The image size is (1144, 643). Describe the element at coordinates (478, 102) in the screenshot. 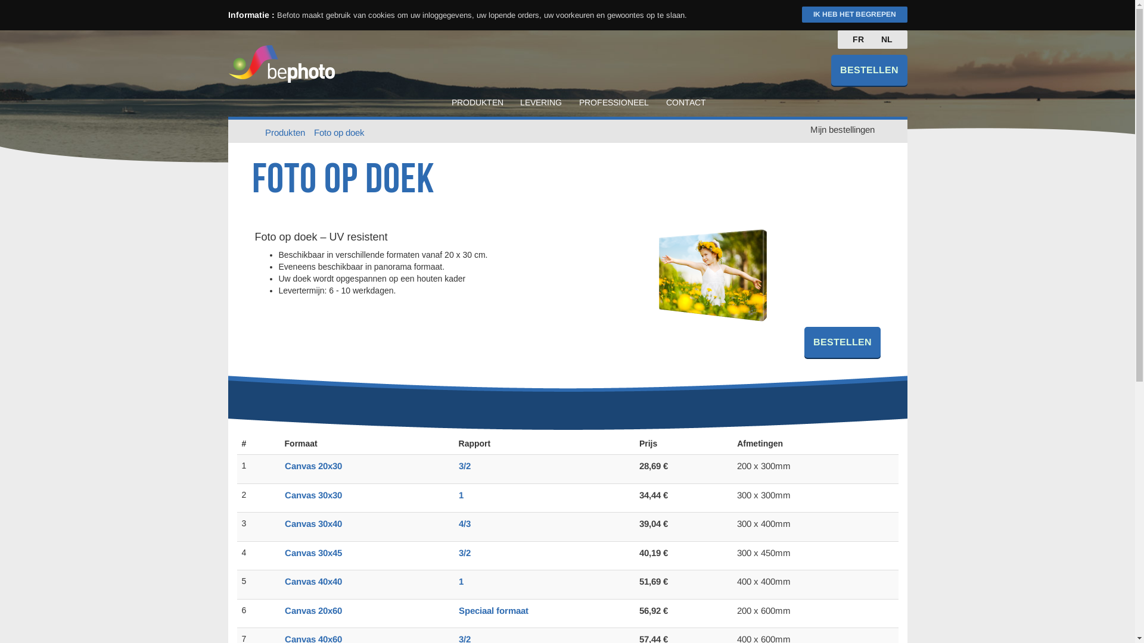

I see `PRODUKTEN` at that location.